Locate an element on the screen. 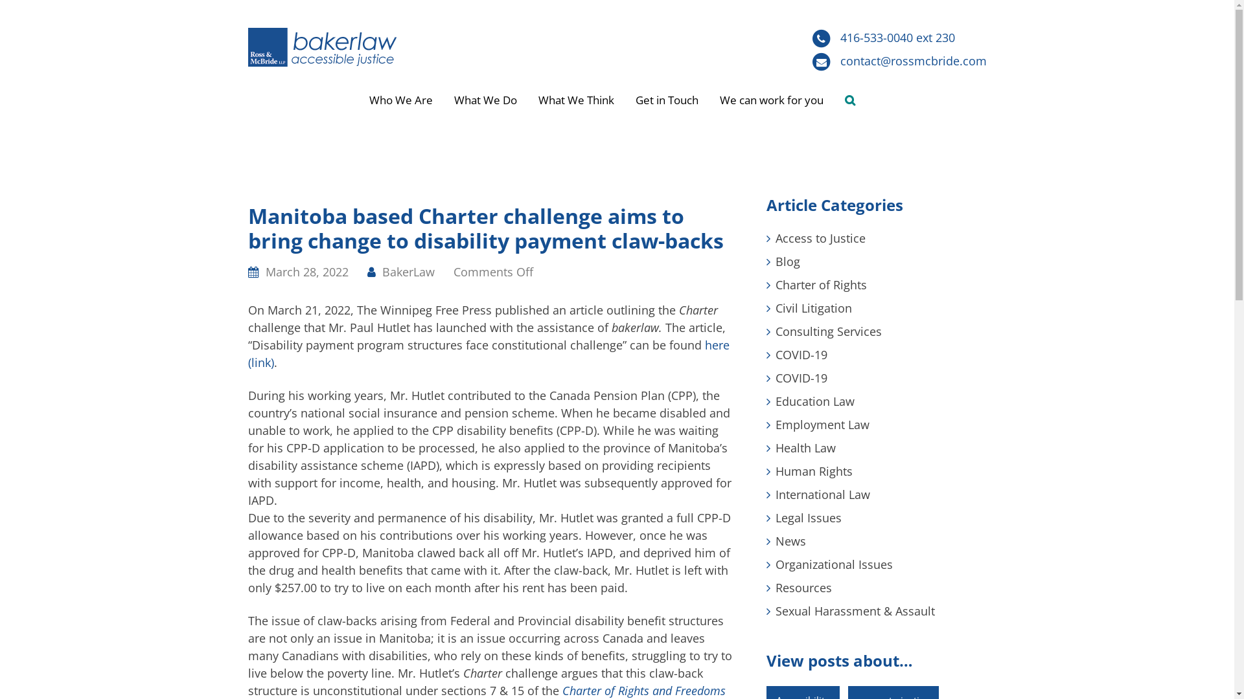 Image resolution: width=1244 pixels, height=699 pixels. Sexual Harassment & Assault is located at coordinates (855, 611).